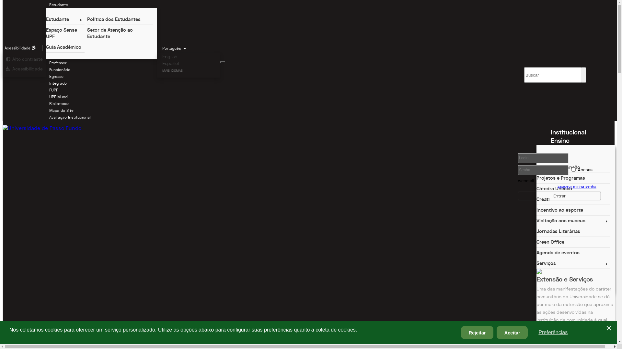 This screenshot has height=349, width=622. What do you see at coordinates (58, 63) in the screenshot?
I see `Professor` at bounding box center [58, 63].